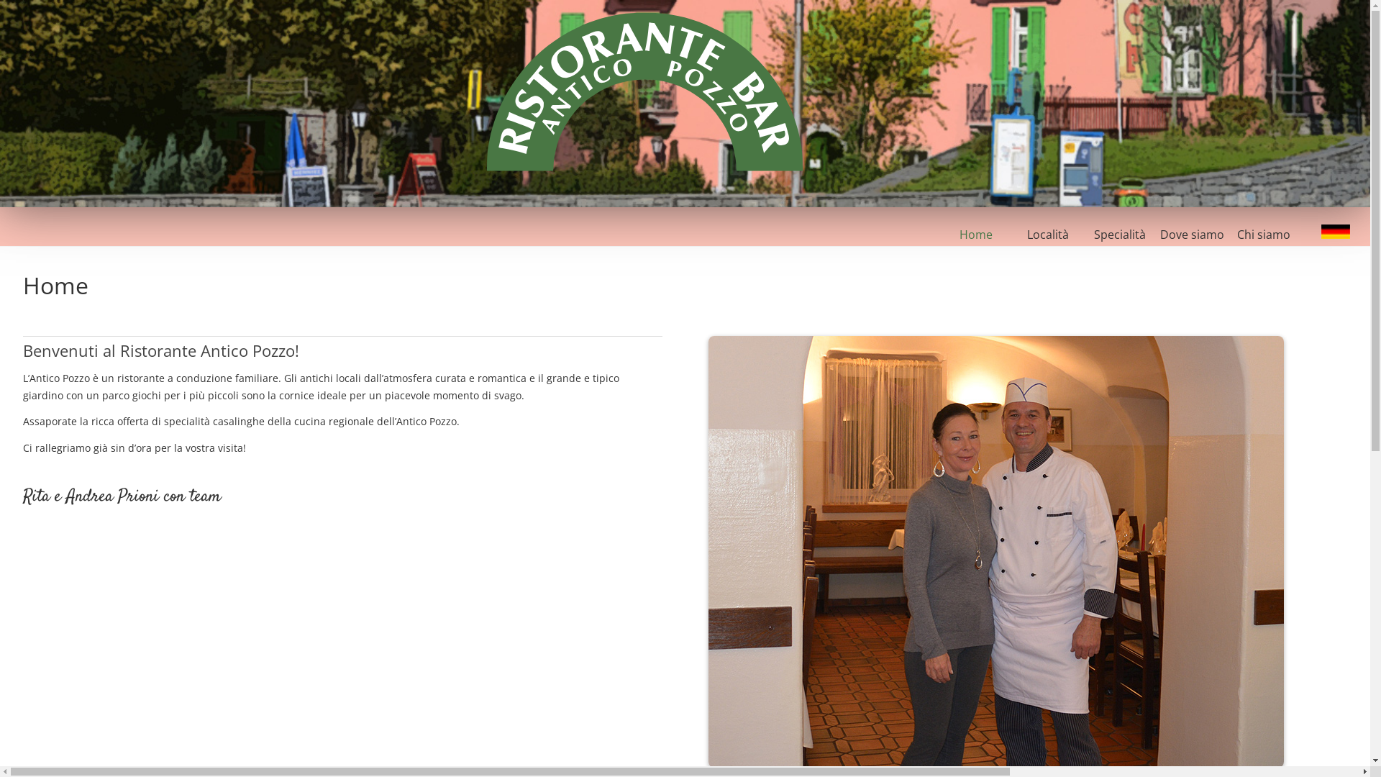 This screenshot has width=1381, height=777. Describe the element at coordinates (1264, 235) in the screenshot. I see `Chi siamo` at that location.